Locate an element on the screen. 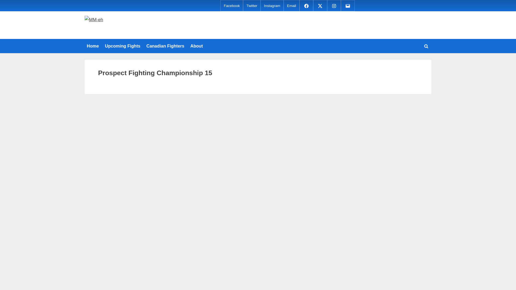 Image resolution: width=516 pixels, height=290 pixels. Facebook is located at coordinates (232, 6).